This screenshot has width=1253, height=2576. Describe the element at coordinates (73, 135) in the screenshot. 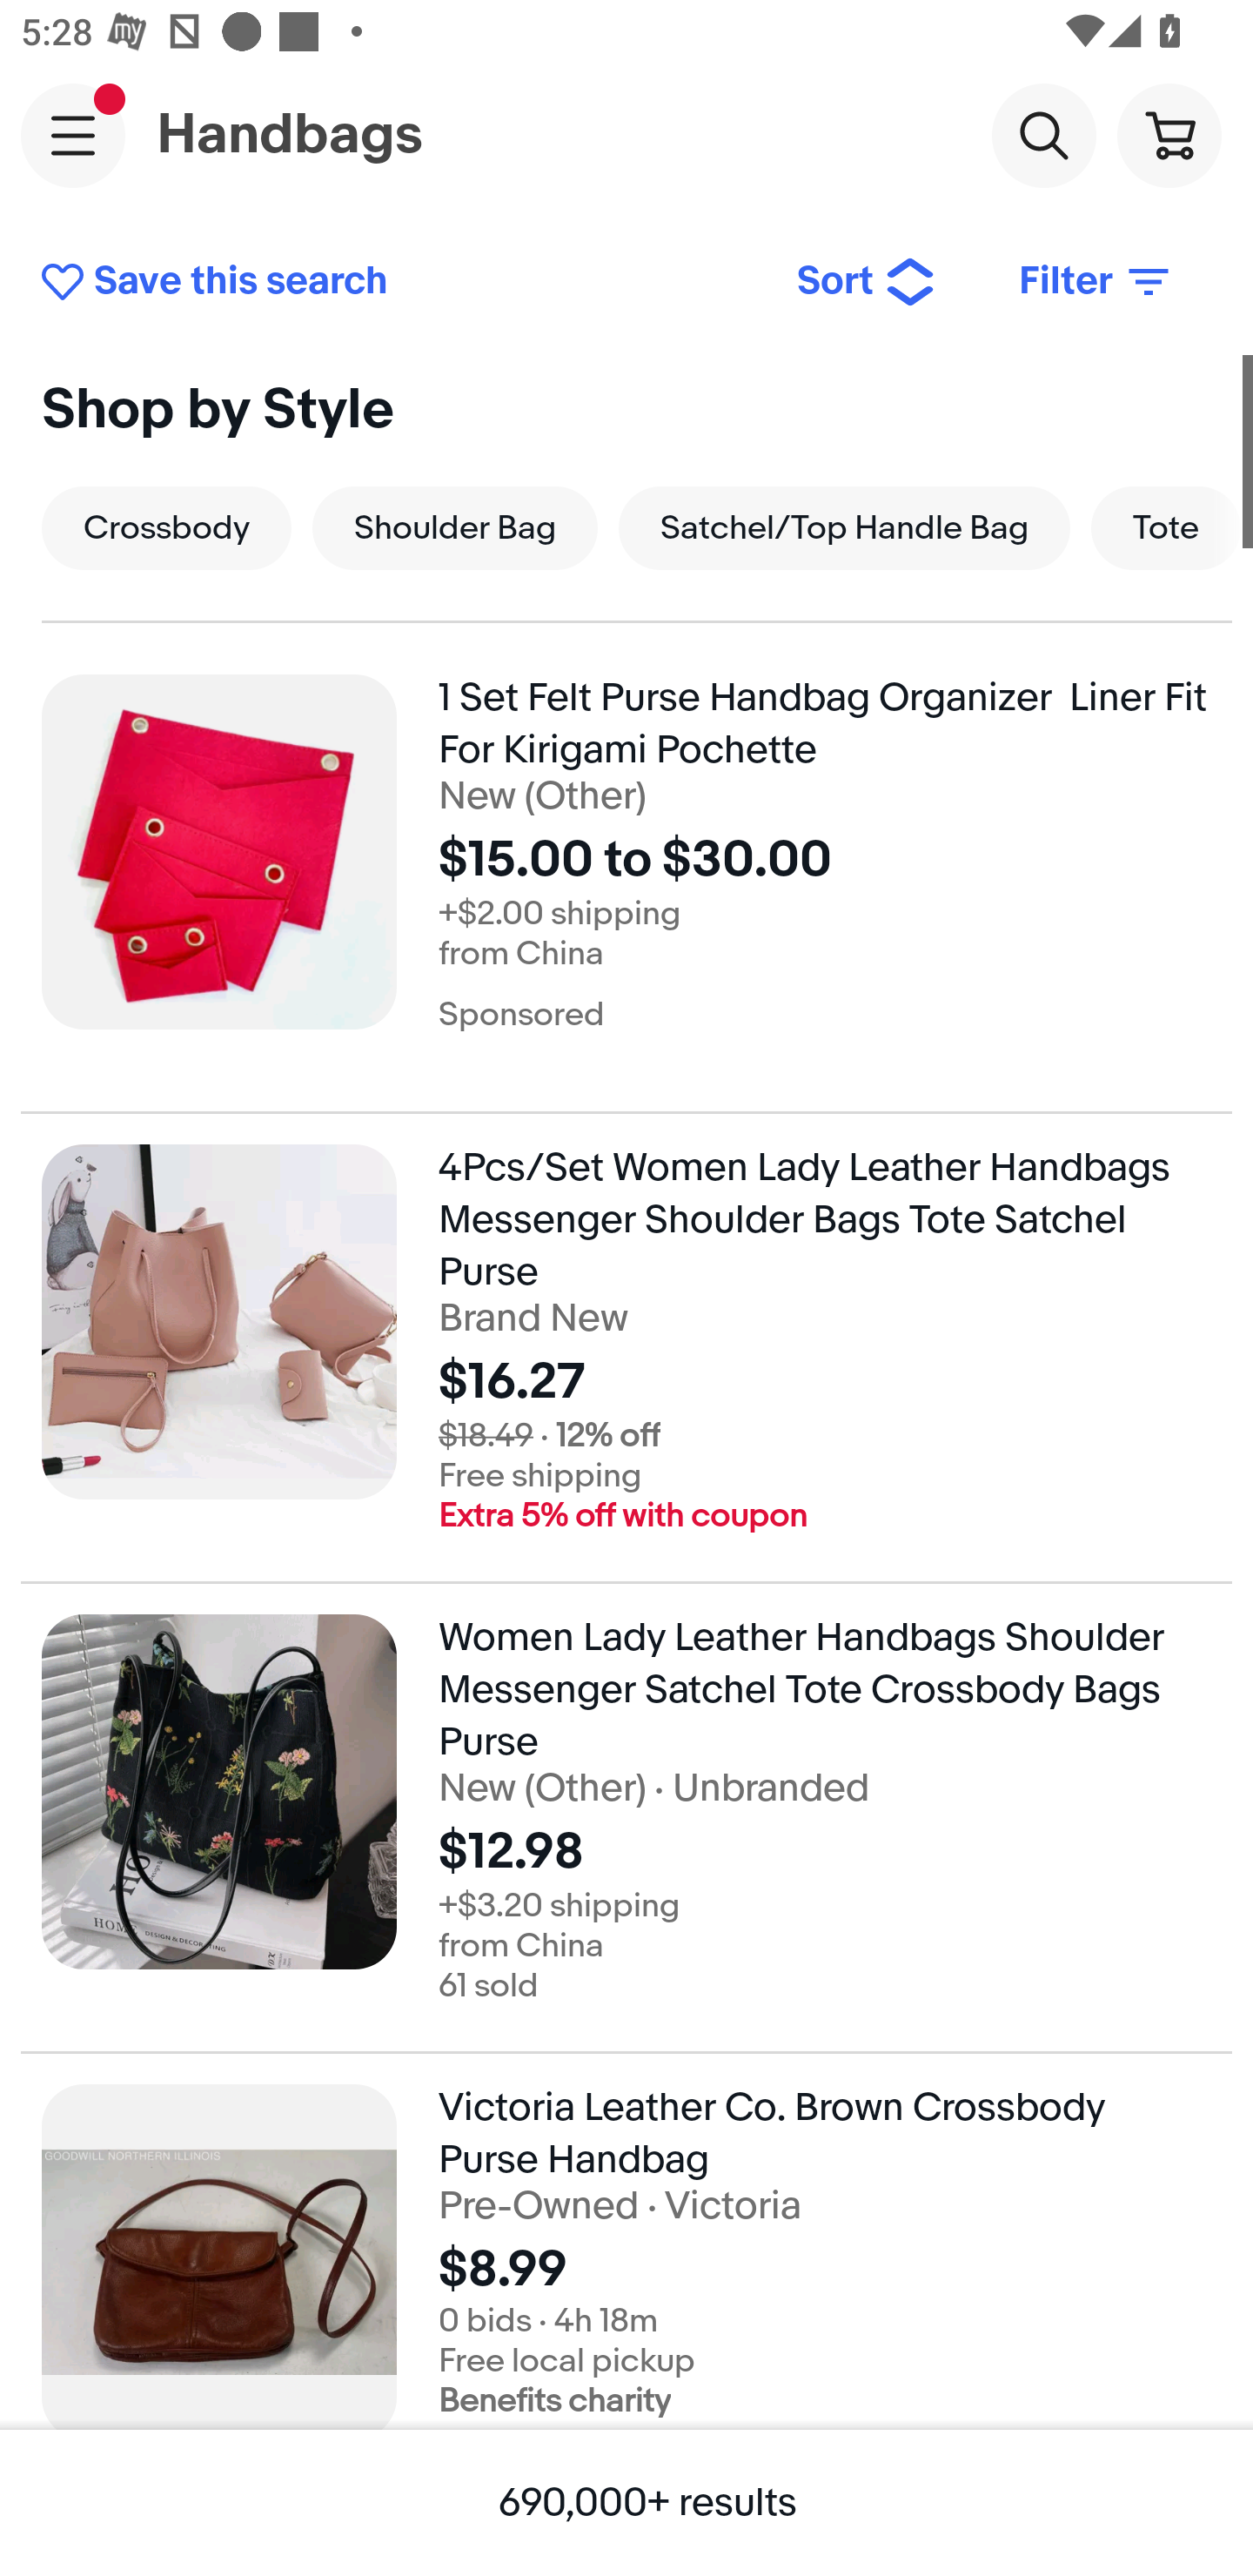

I see `Main navigation, notification is pending, open` at that location.